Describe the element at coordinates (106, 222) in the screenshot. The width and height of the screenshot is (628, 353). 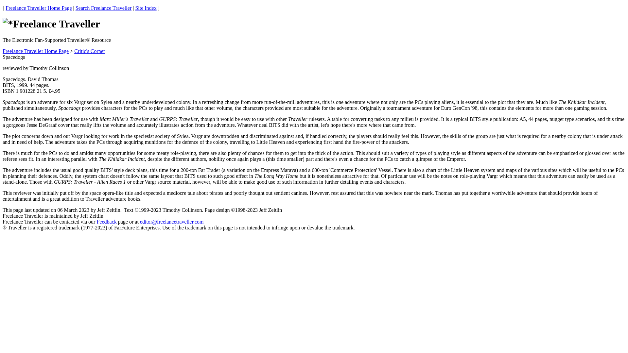
I see `Feedback` at that location.